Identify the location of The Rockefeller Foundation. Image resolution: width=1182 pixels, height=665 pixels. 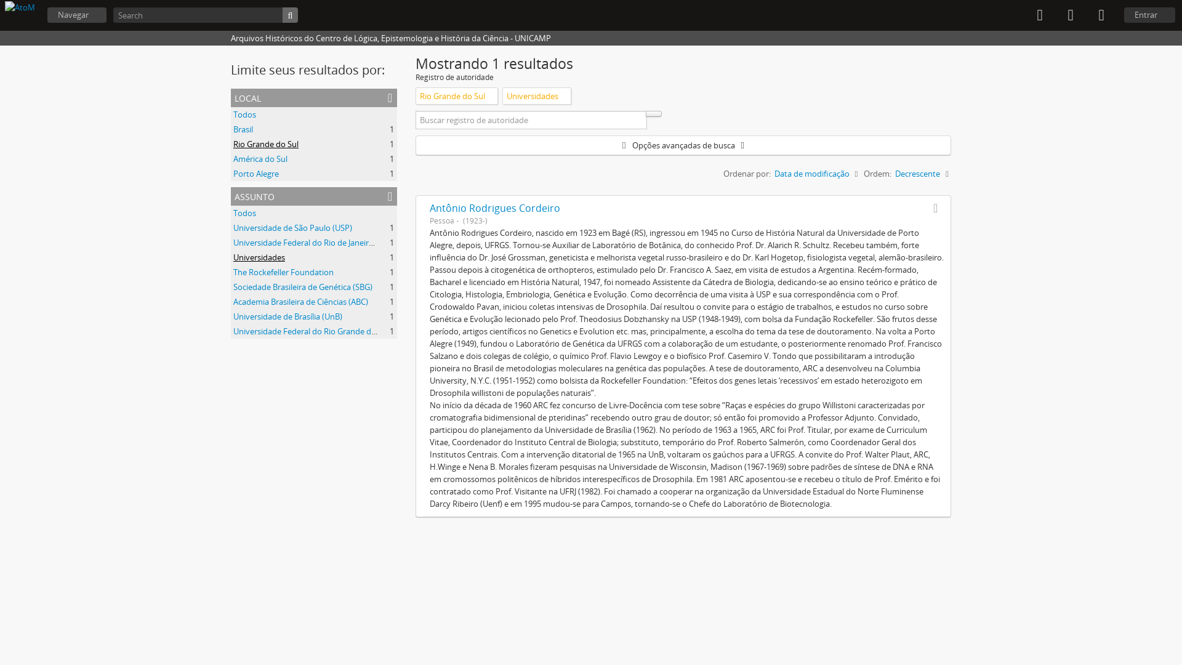
(283, 272).